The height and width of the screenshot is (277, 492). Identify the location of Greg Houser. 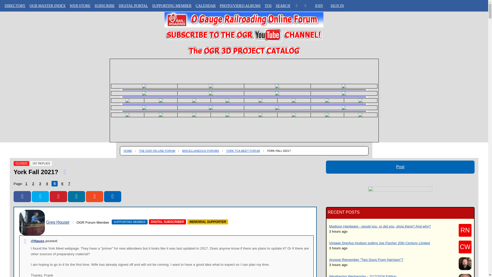
(32, 223).